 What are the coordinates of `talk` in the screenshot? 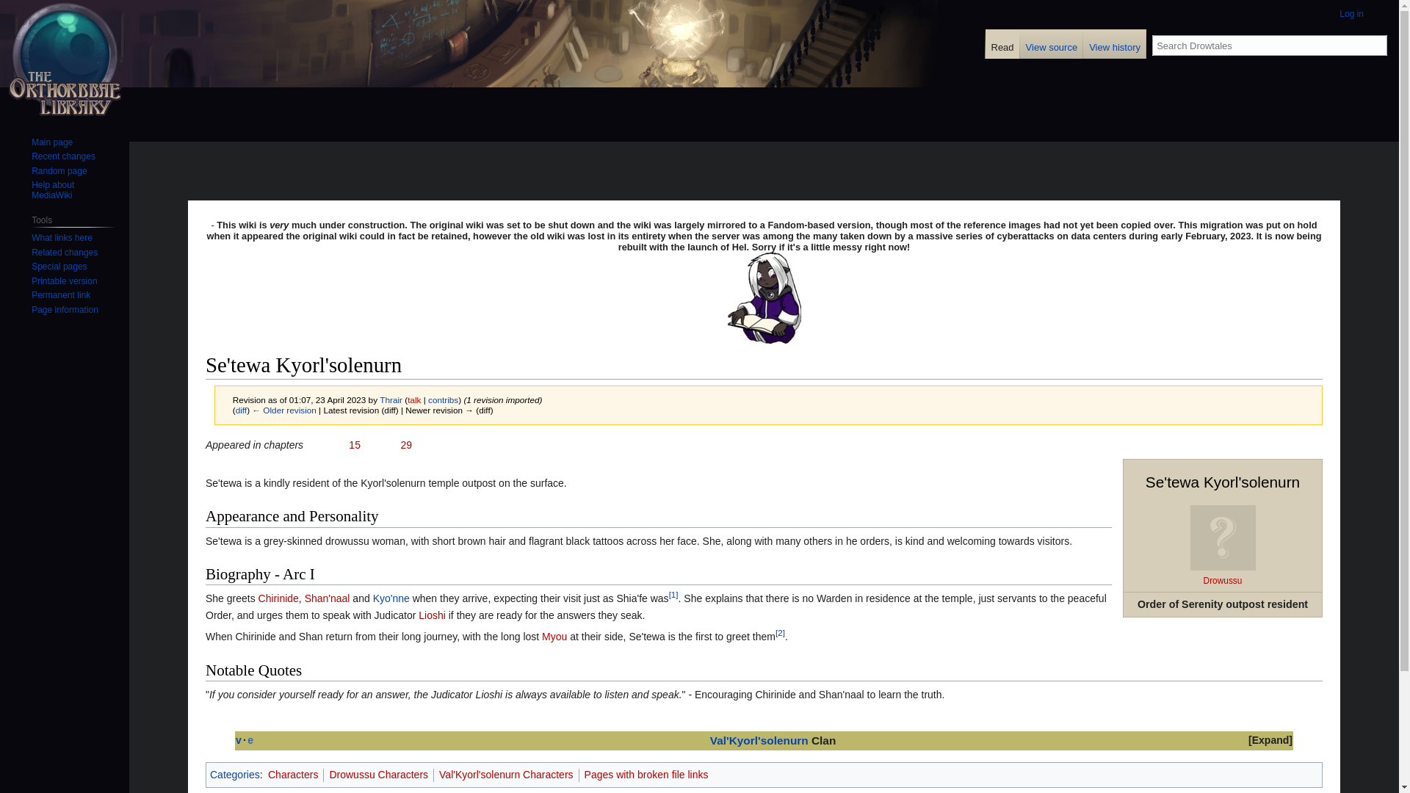 It's located at (413, 399).